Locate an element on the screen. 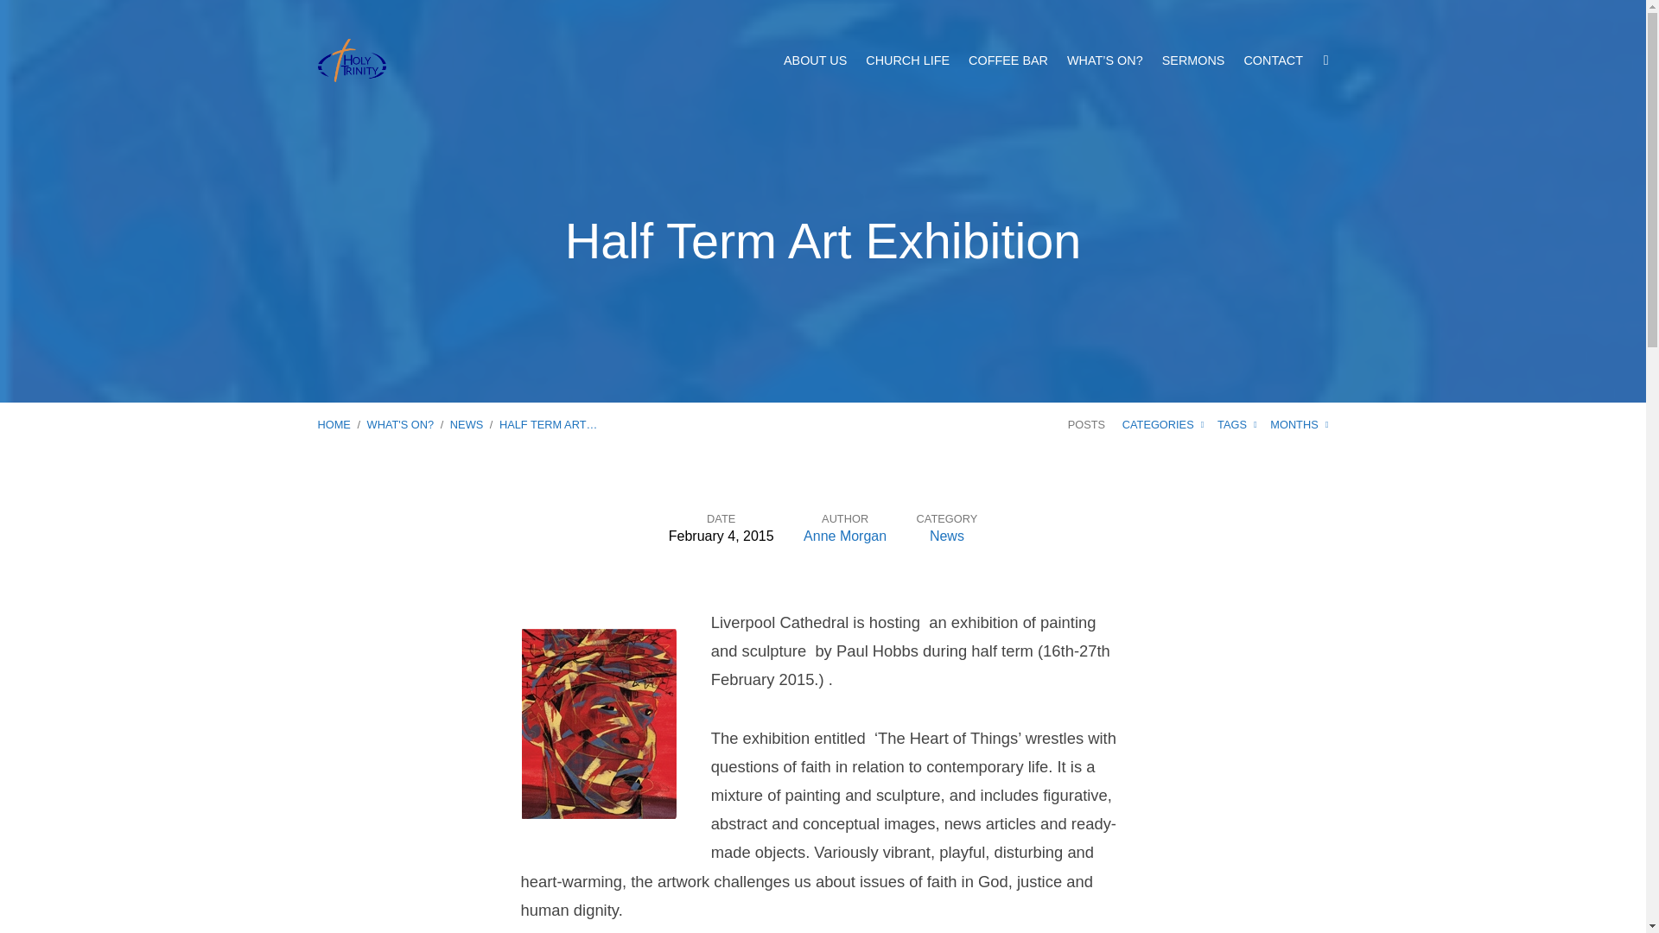 The width and height of the screenshot is (1659, 933). CONTACT is located at coordinates (1272, 60).